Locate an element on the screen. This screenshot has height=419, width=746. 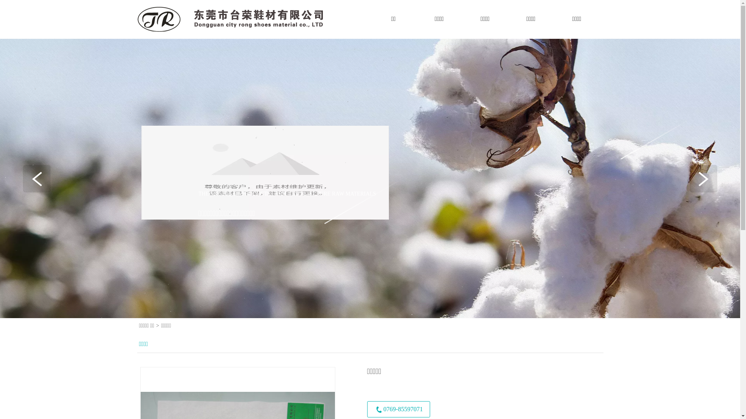
0769-85597071 is located at coordinates (398, 409).